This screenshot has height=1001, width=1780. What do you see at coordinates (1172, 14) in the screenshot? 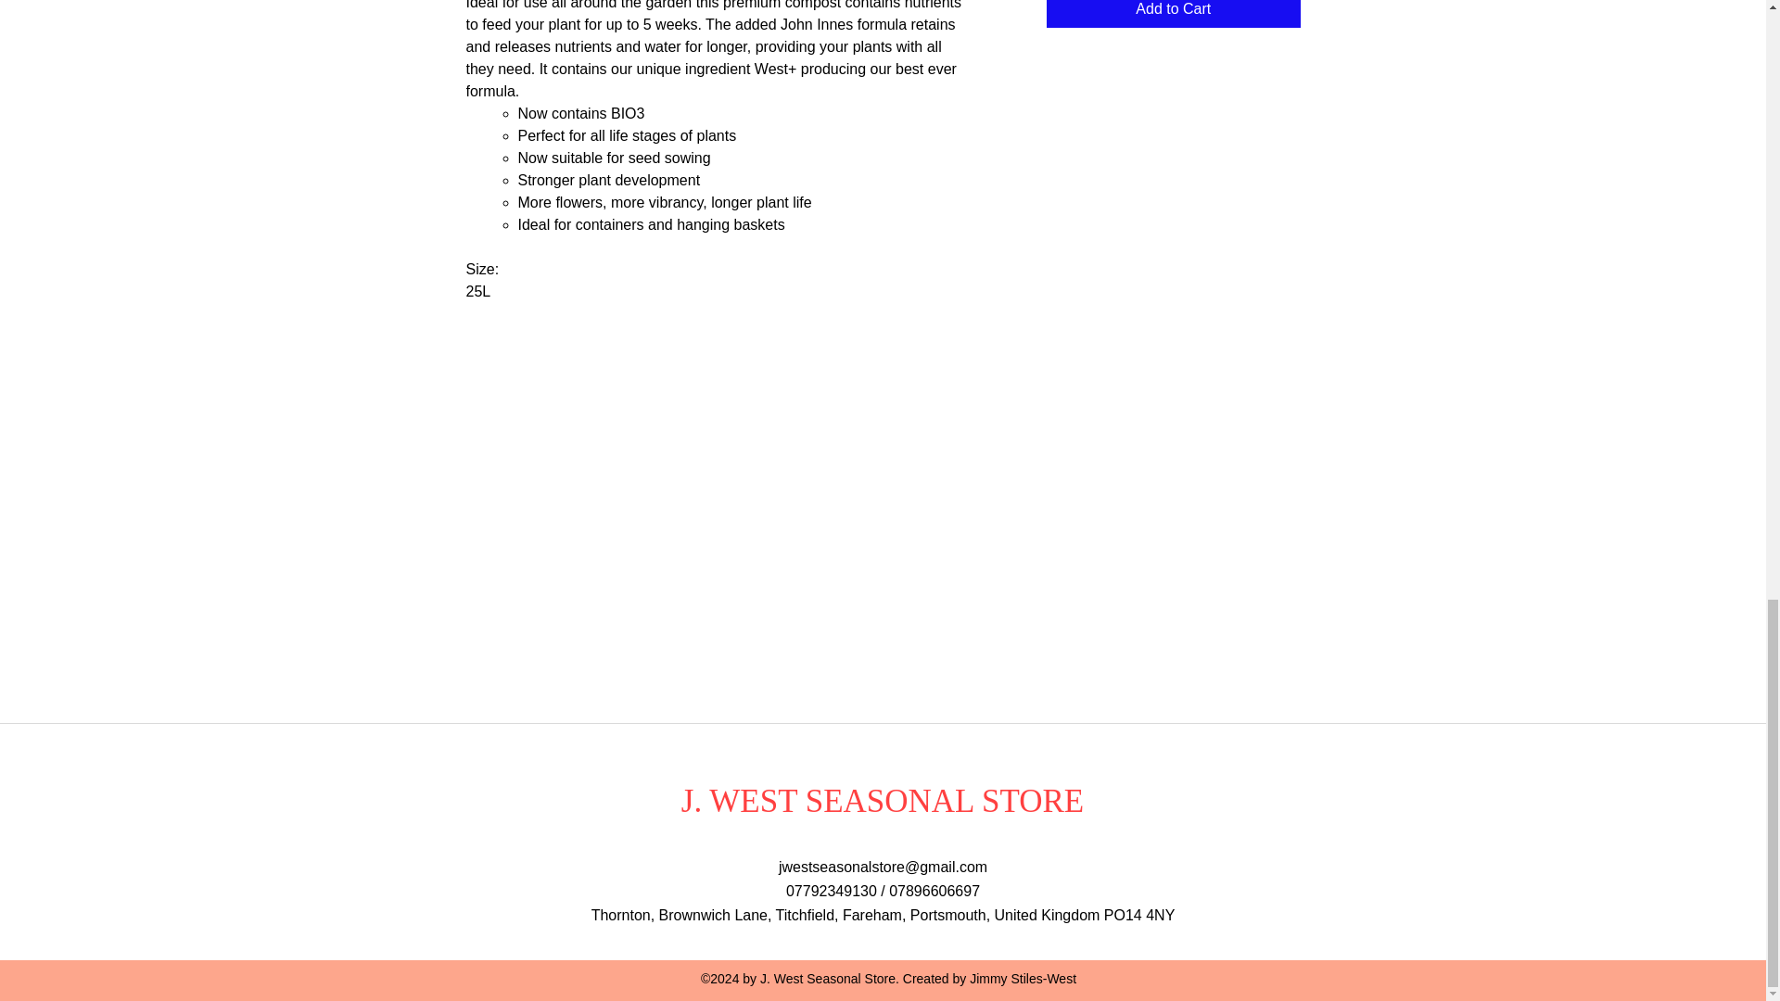
I see `Add to Cart` at bounding box center [1172, 14].